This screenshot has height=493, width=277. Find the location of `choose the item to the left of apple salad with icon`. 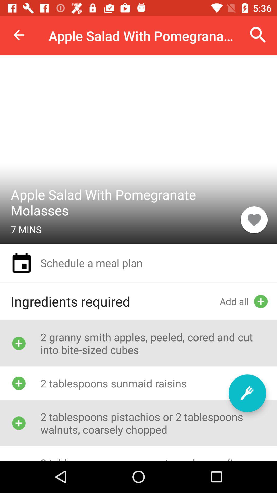

choose the item to the left of apple salad with icon is located at coordinates (19, 35).